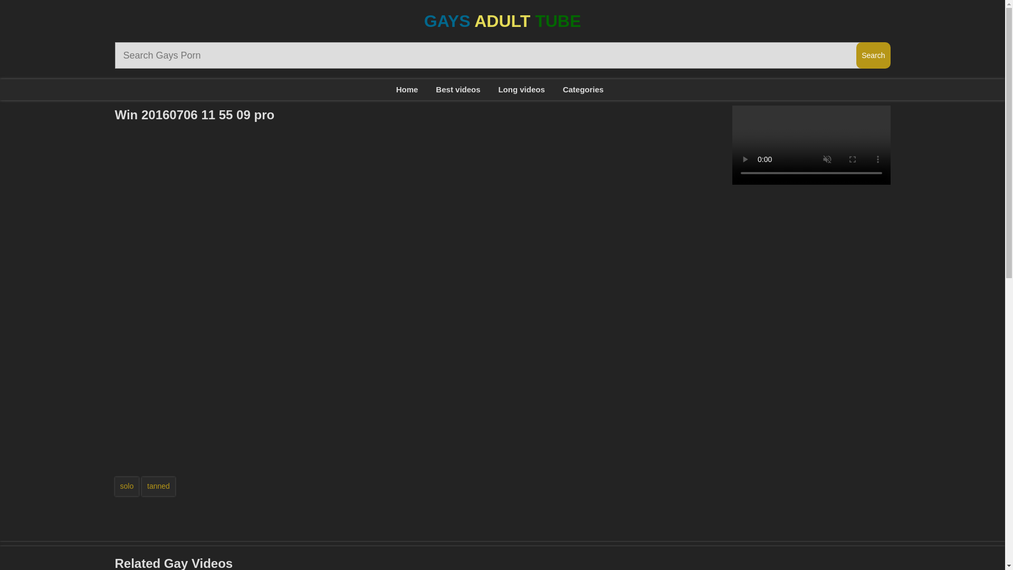 The image size is (1013, 570). I want to click on Home, so click(407, 90).